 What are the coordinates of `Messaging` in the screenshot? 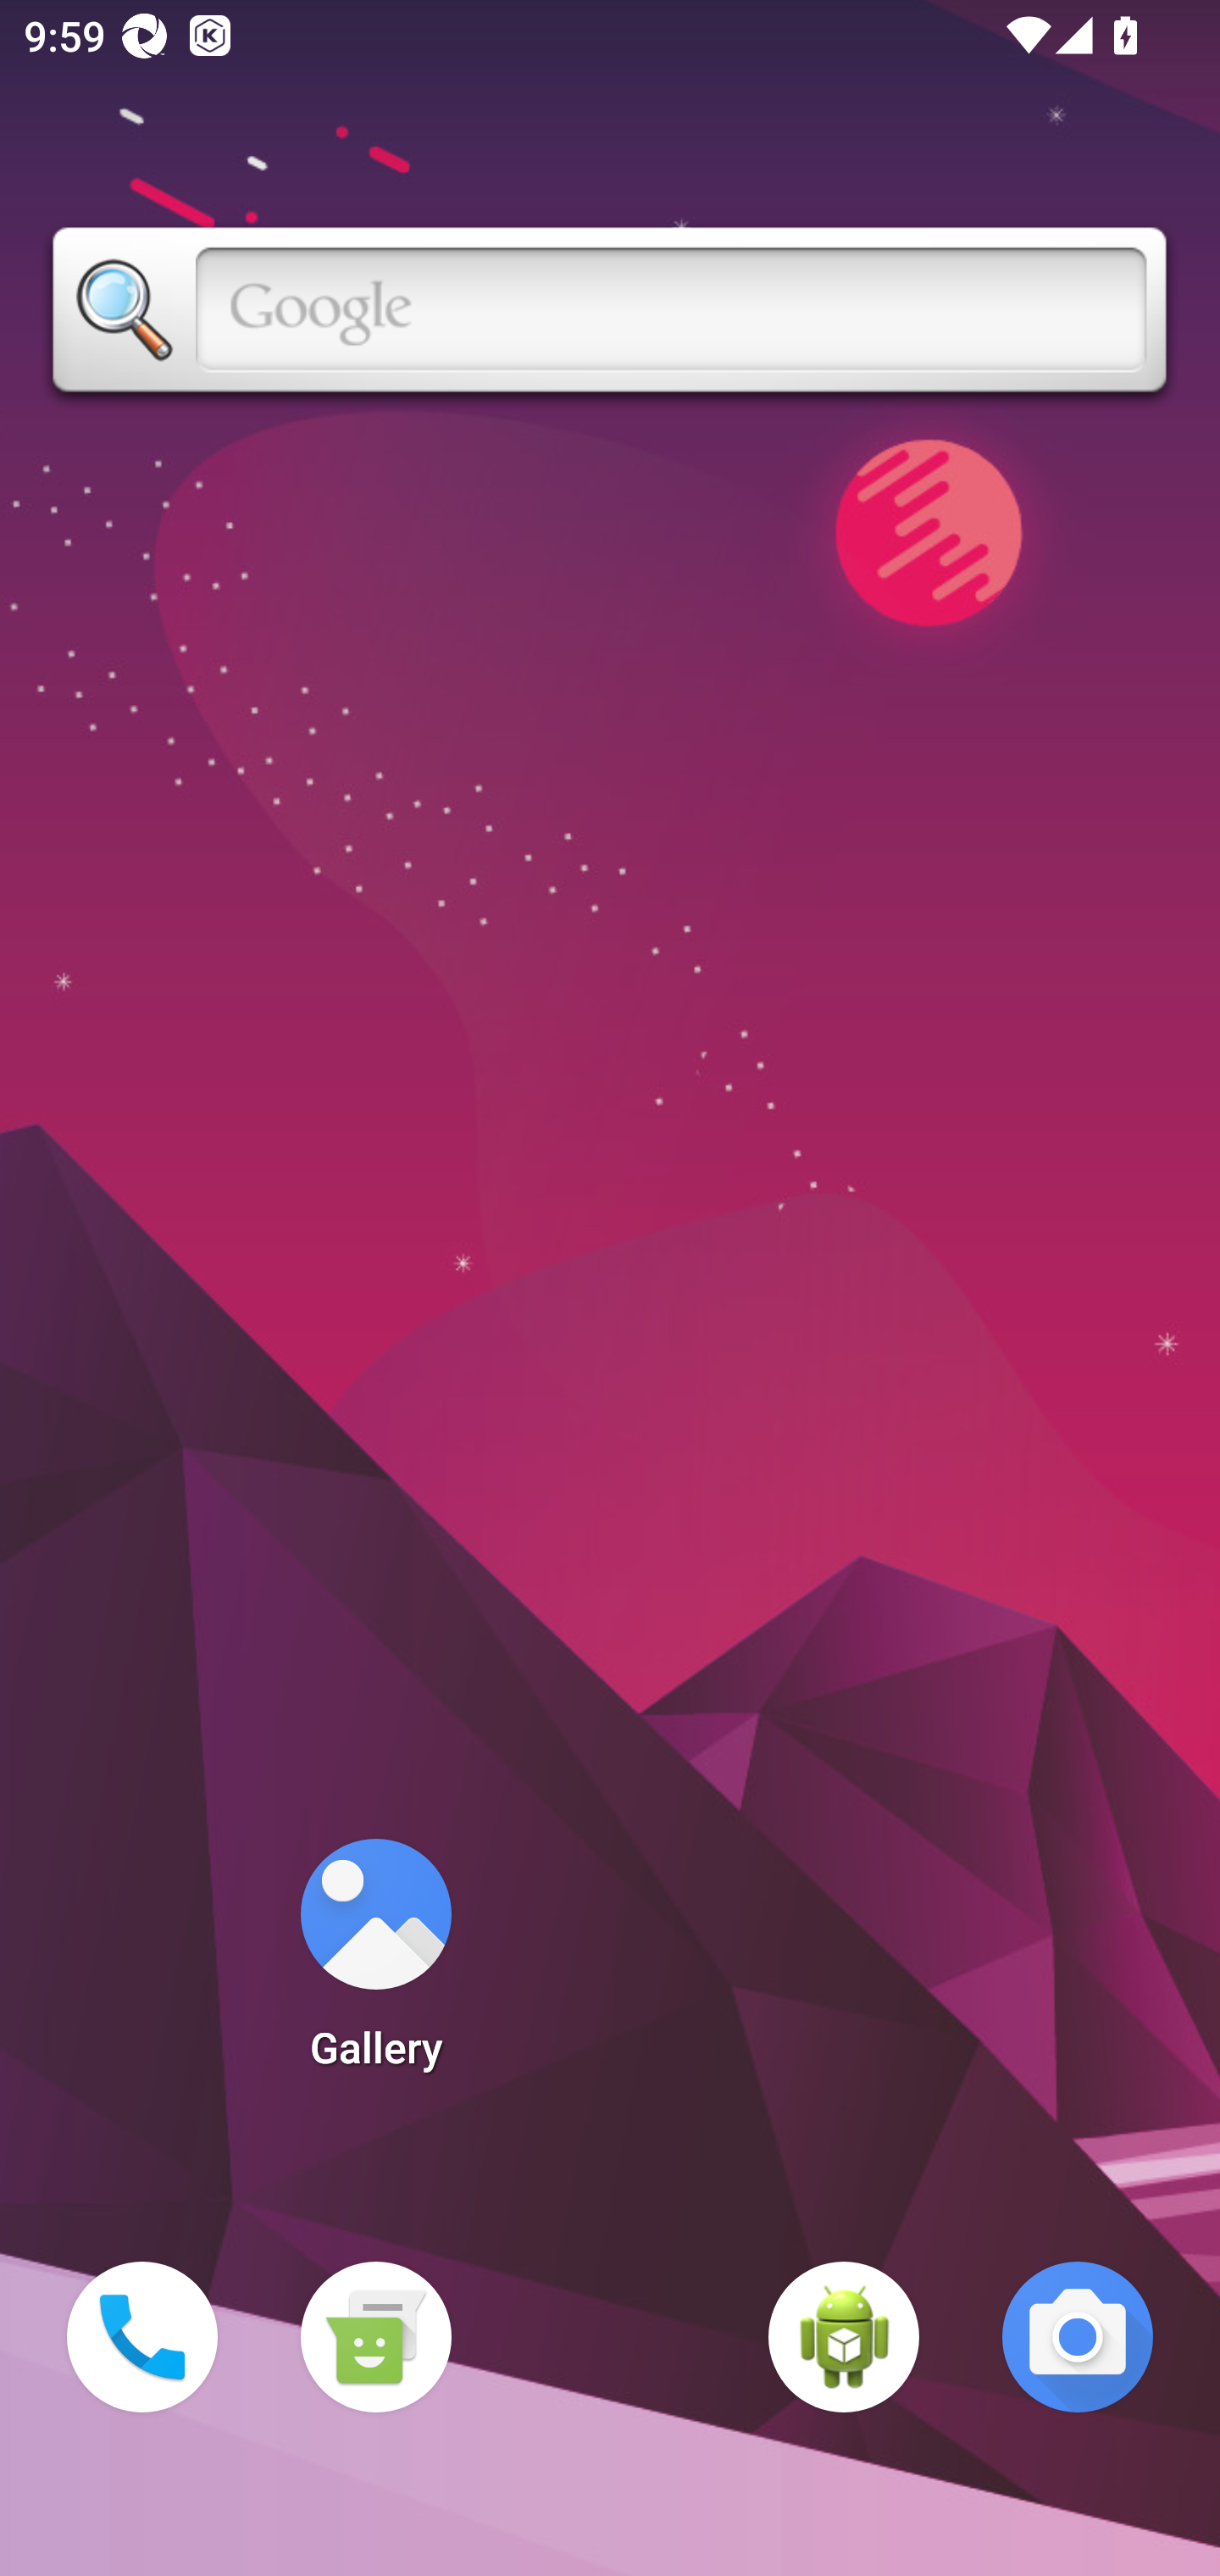 It's located at (375, 2337).